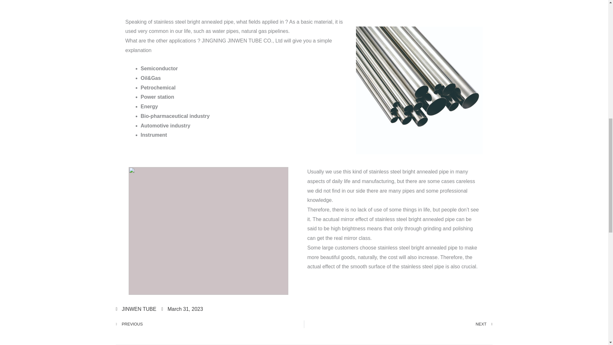  I want to click on PREVIOUS, so click(210, 324).